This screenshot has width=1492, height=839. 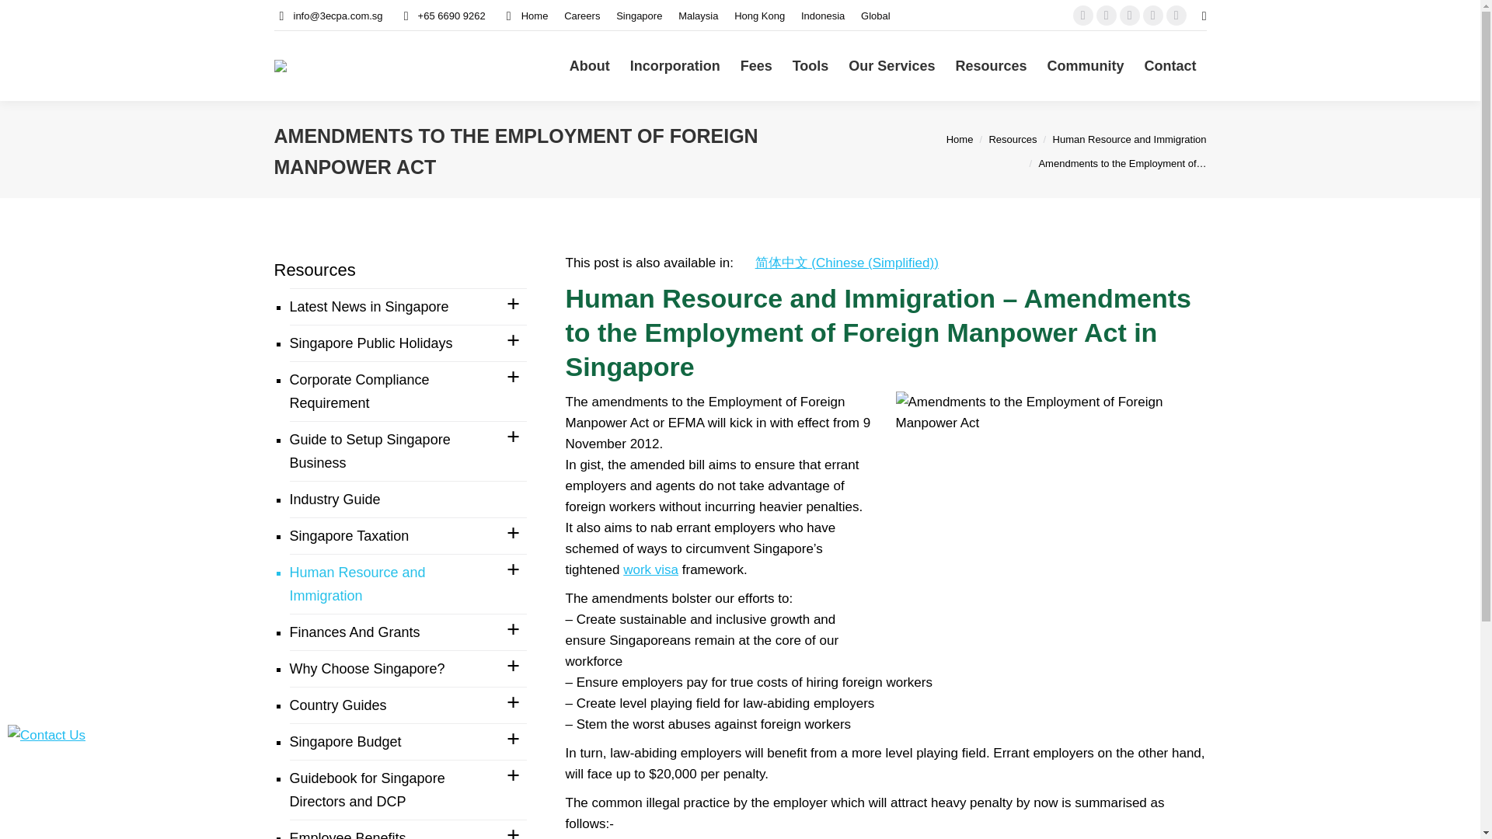 What do you see at coordinates (1130, 16) in the screenshot?
I see `YouTube page opens in new window` at bounding box center [1130, 16].